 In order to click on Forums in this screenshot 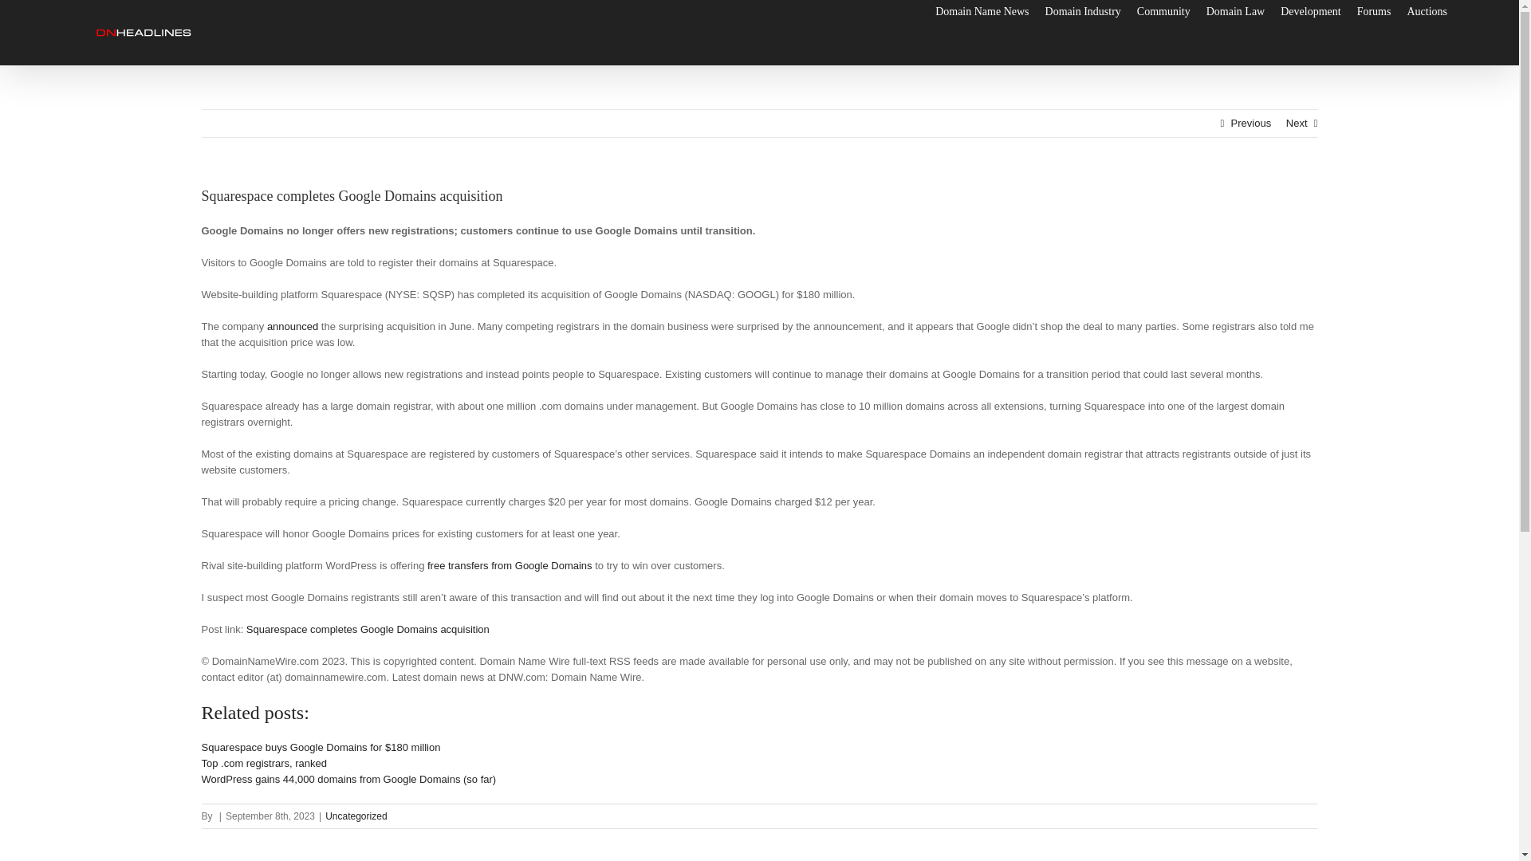, I will do `click(1374, 12)`.